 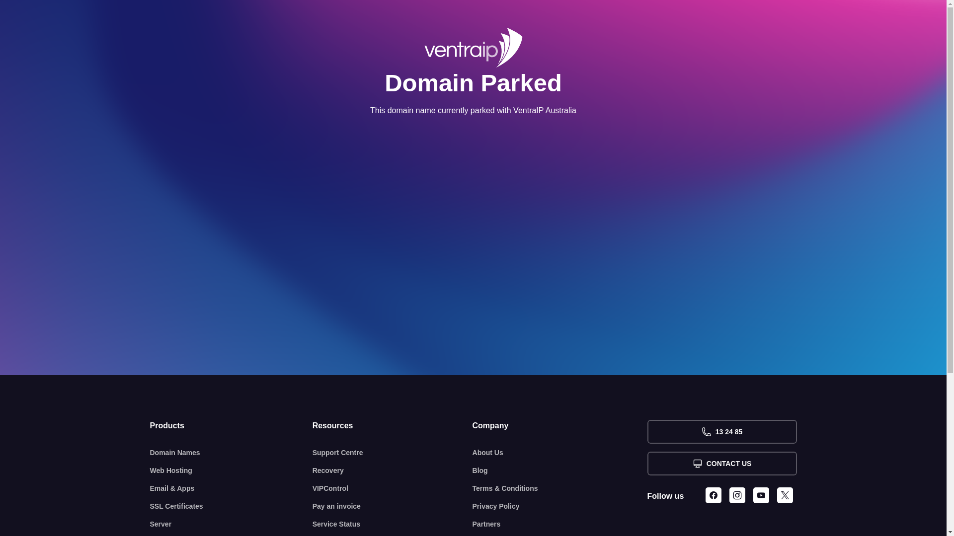 What do you see at coordinates (560, 488) in the screenshot?
I see `Terms & Conditions` at bounding box center [560, 488].